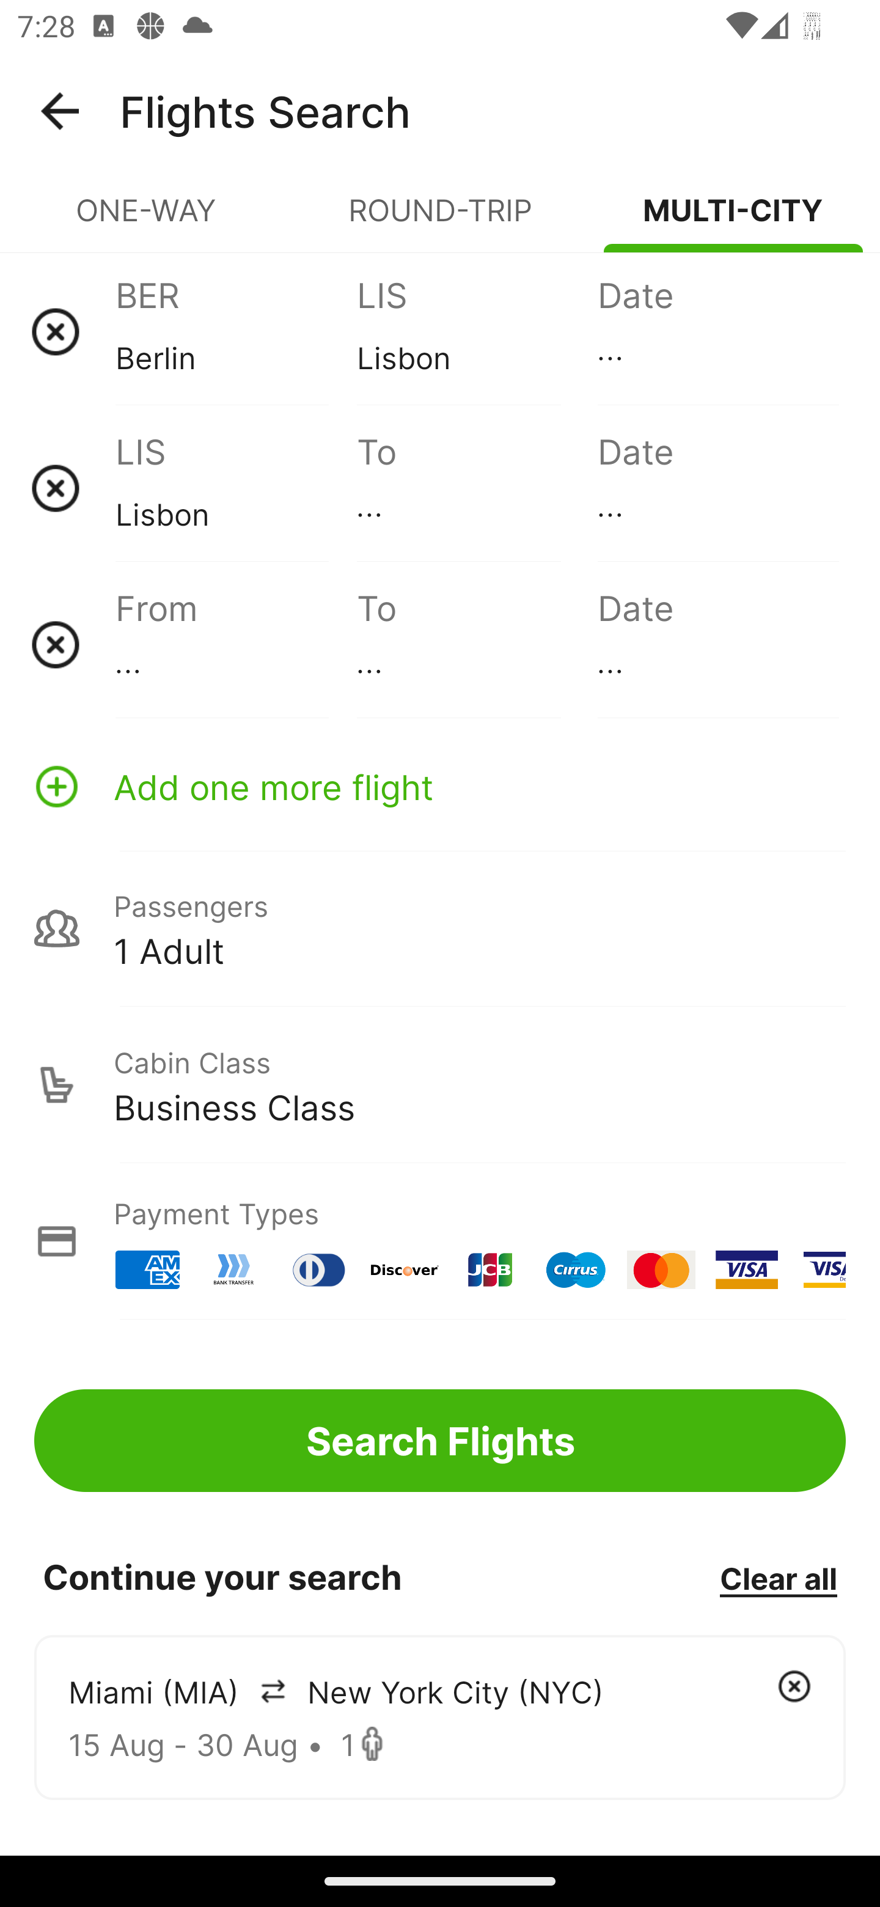  What do you see at coordinates (440, 1085) in the screenshot?
I see `Cabin Class Business Class` at bounding box center [440, 1085].